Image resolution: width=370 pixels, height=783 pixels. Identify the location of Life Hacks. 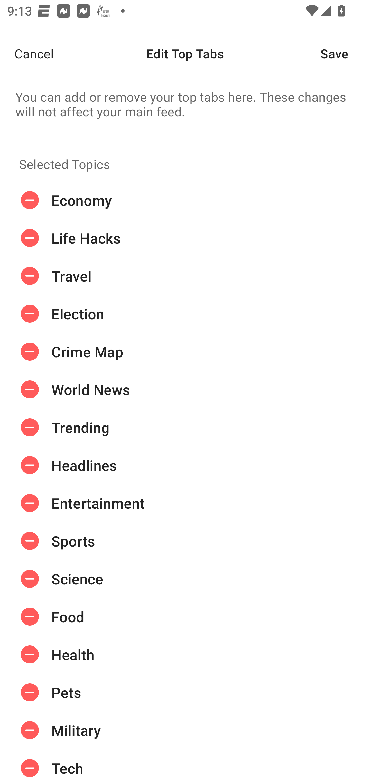
(185, 238).